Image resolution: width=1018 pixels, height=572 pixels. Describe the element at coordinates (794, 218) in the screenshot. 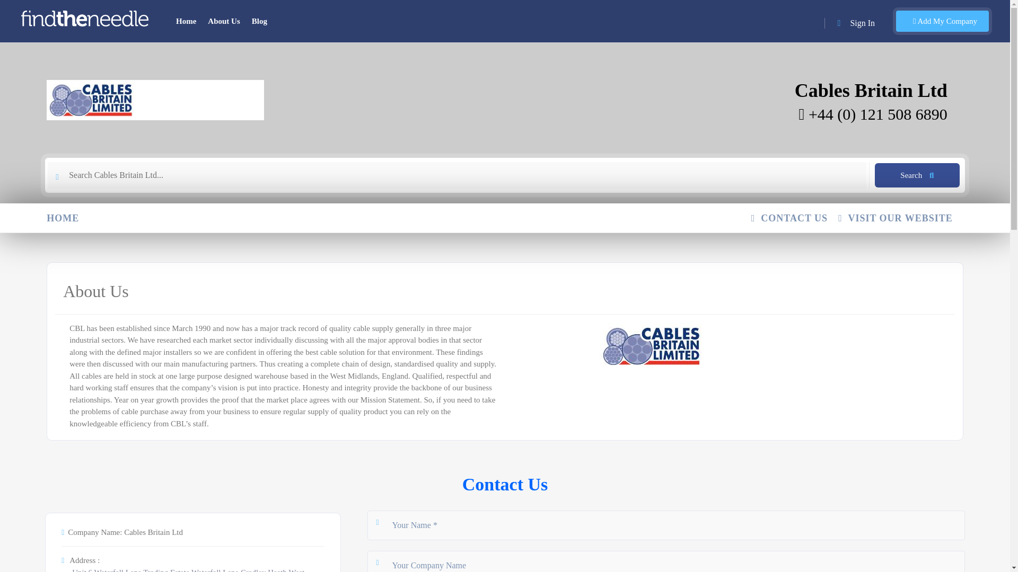

I see `  CONTACT US` at that location.